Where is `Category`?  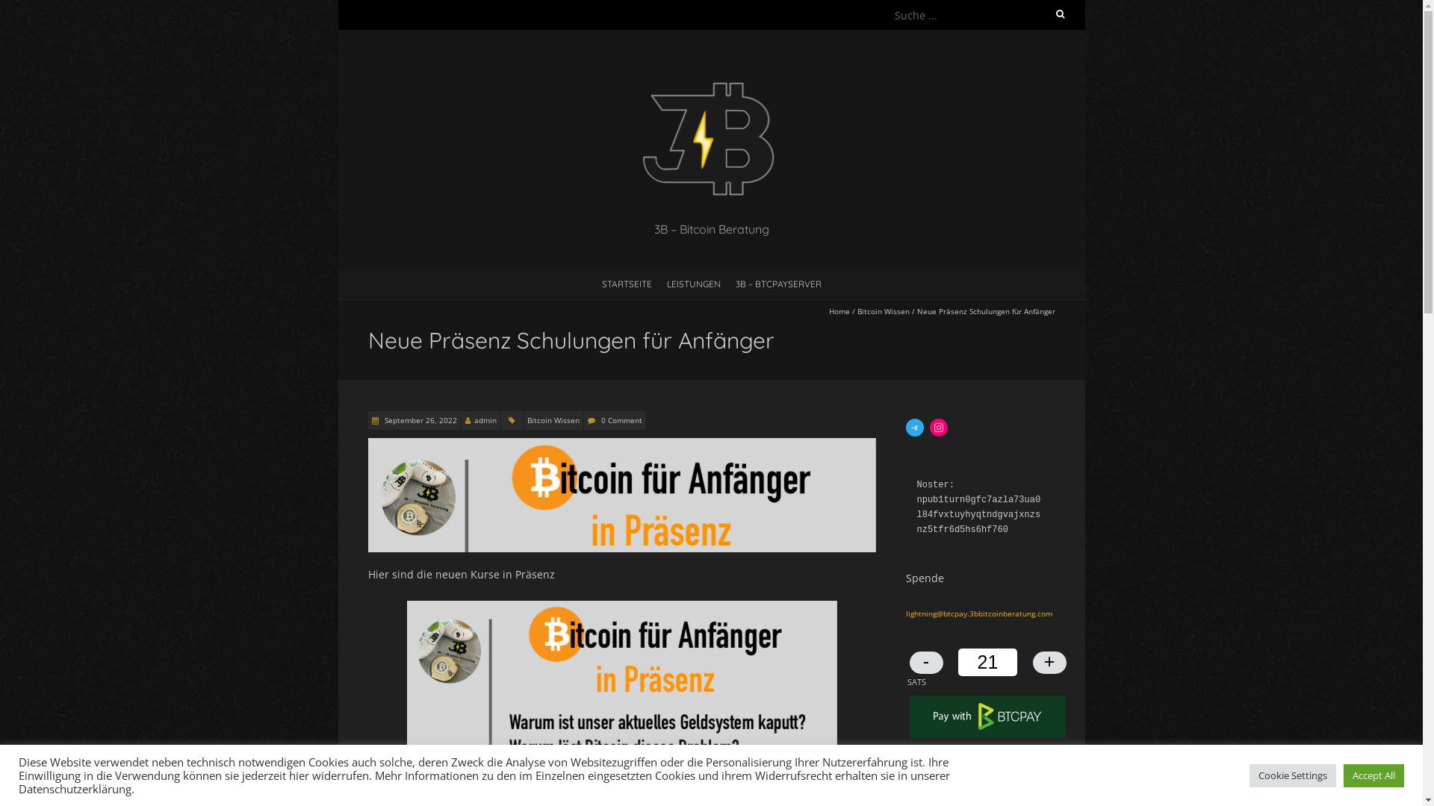 Category is located at coordinates (511, 421).